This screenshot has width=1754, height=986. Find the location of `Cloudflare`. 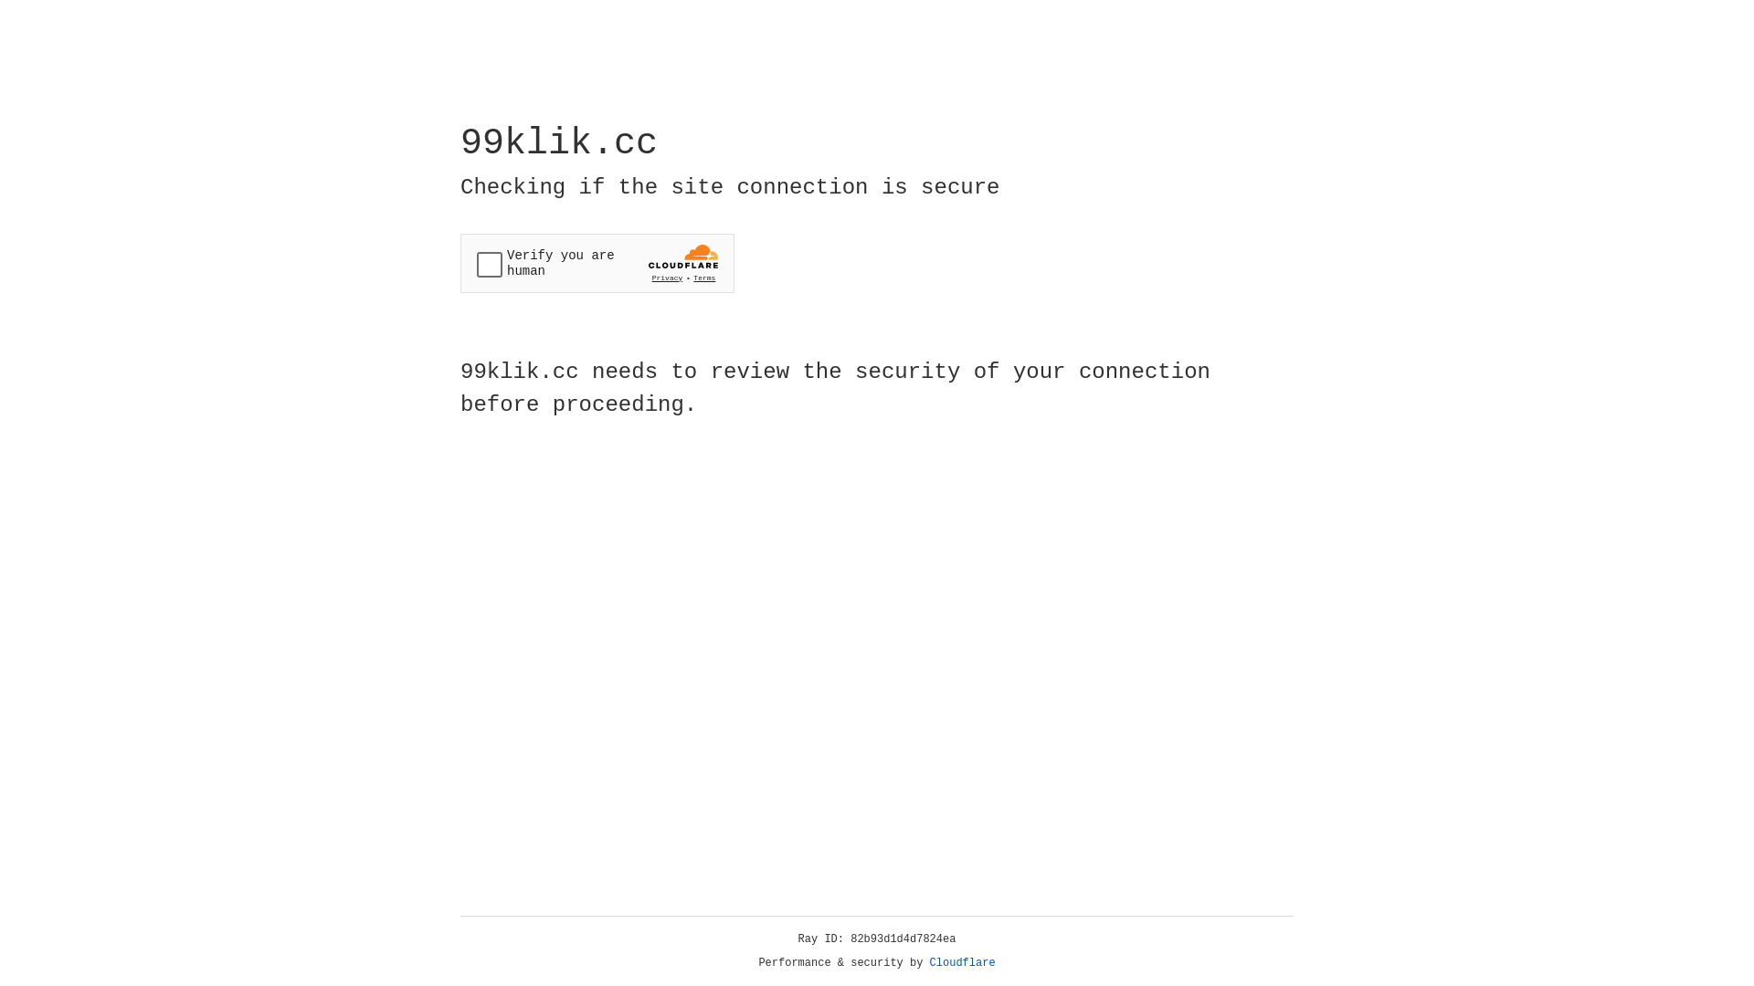

Cloudflare is located at coordinates (963, 963).